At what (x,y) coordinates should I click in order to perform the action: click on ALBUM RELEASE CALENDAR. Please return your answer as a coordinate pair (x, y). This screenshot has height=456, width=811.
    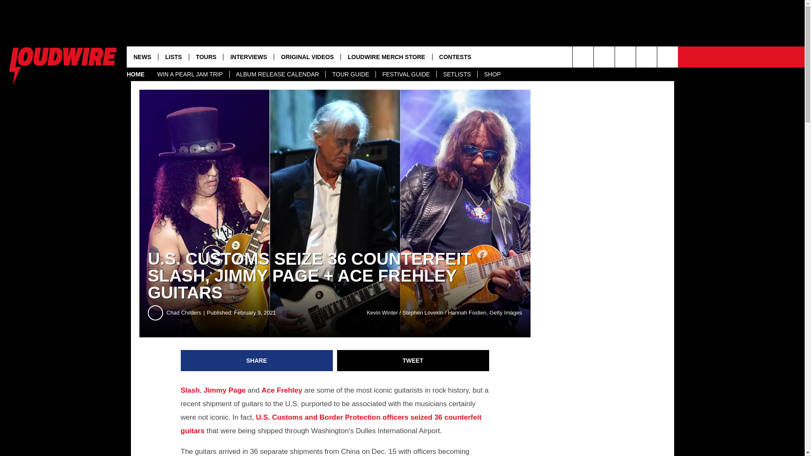
    Looking at the image, I should click on (278, 74).